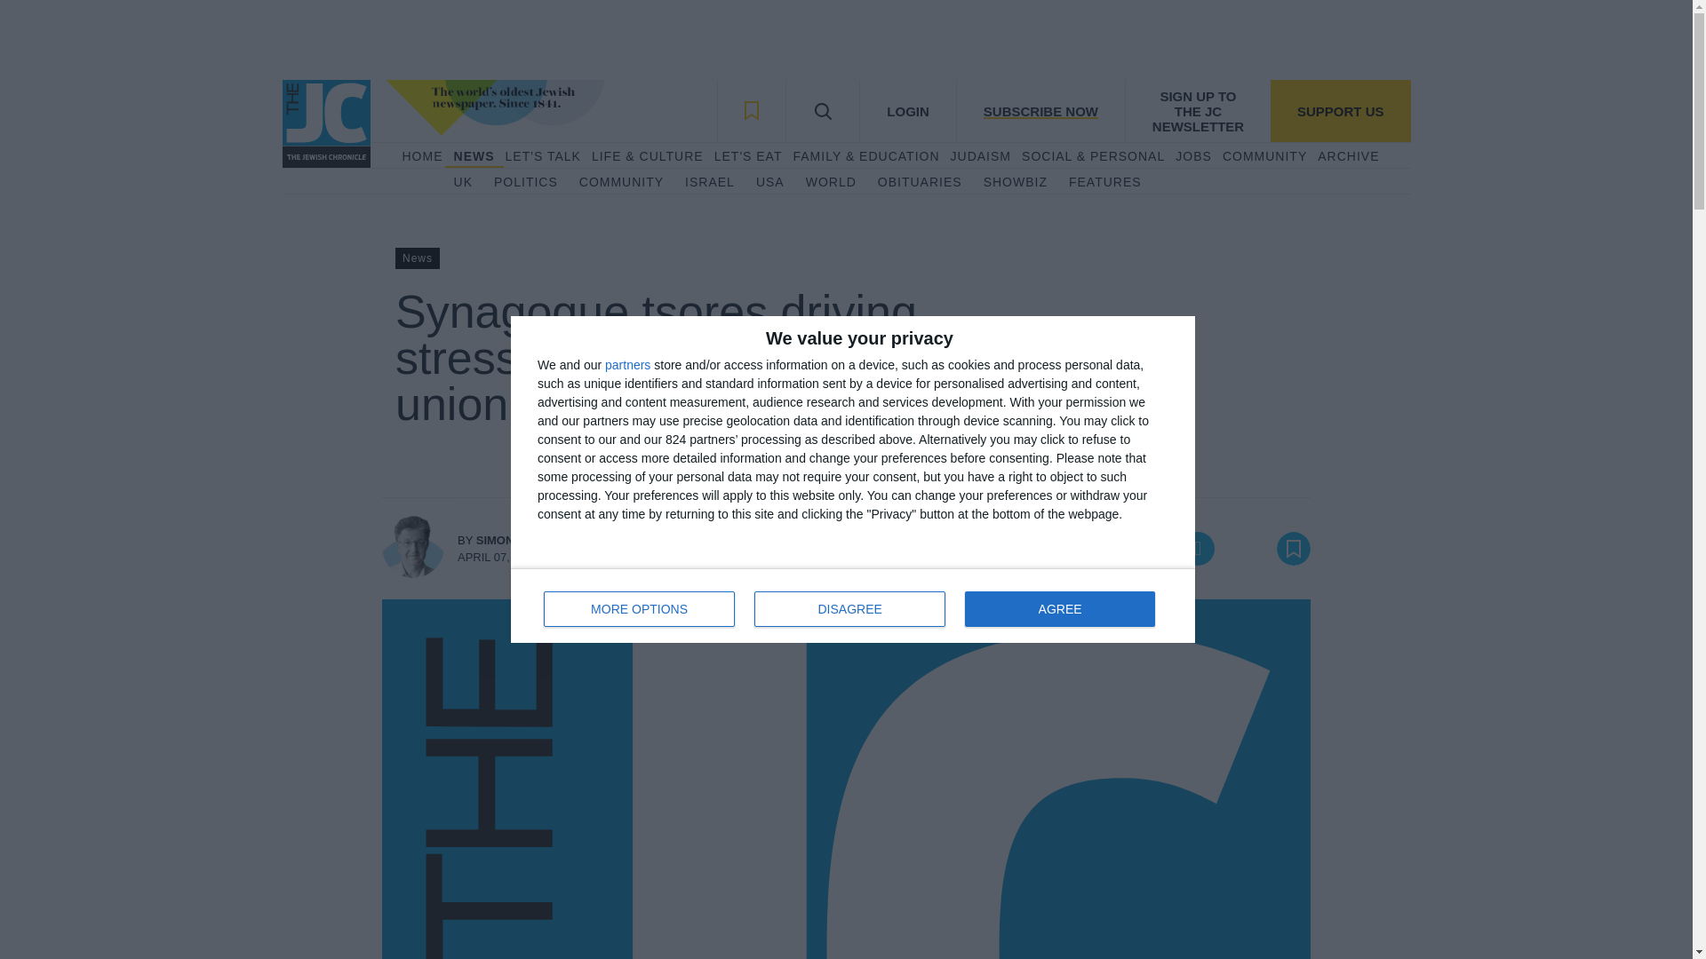 This screenshot has height=959, width=1706. I want to click on MORE OPTIONS, so click(640, 609).